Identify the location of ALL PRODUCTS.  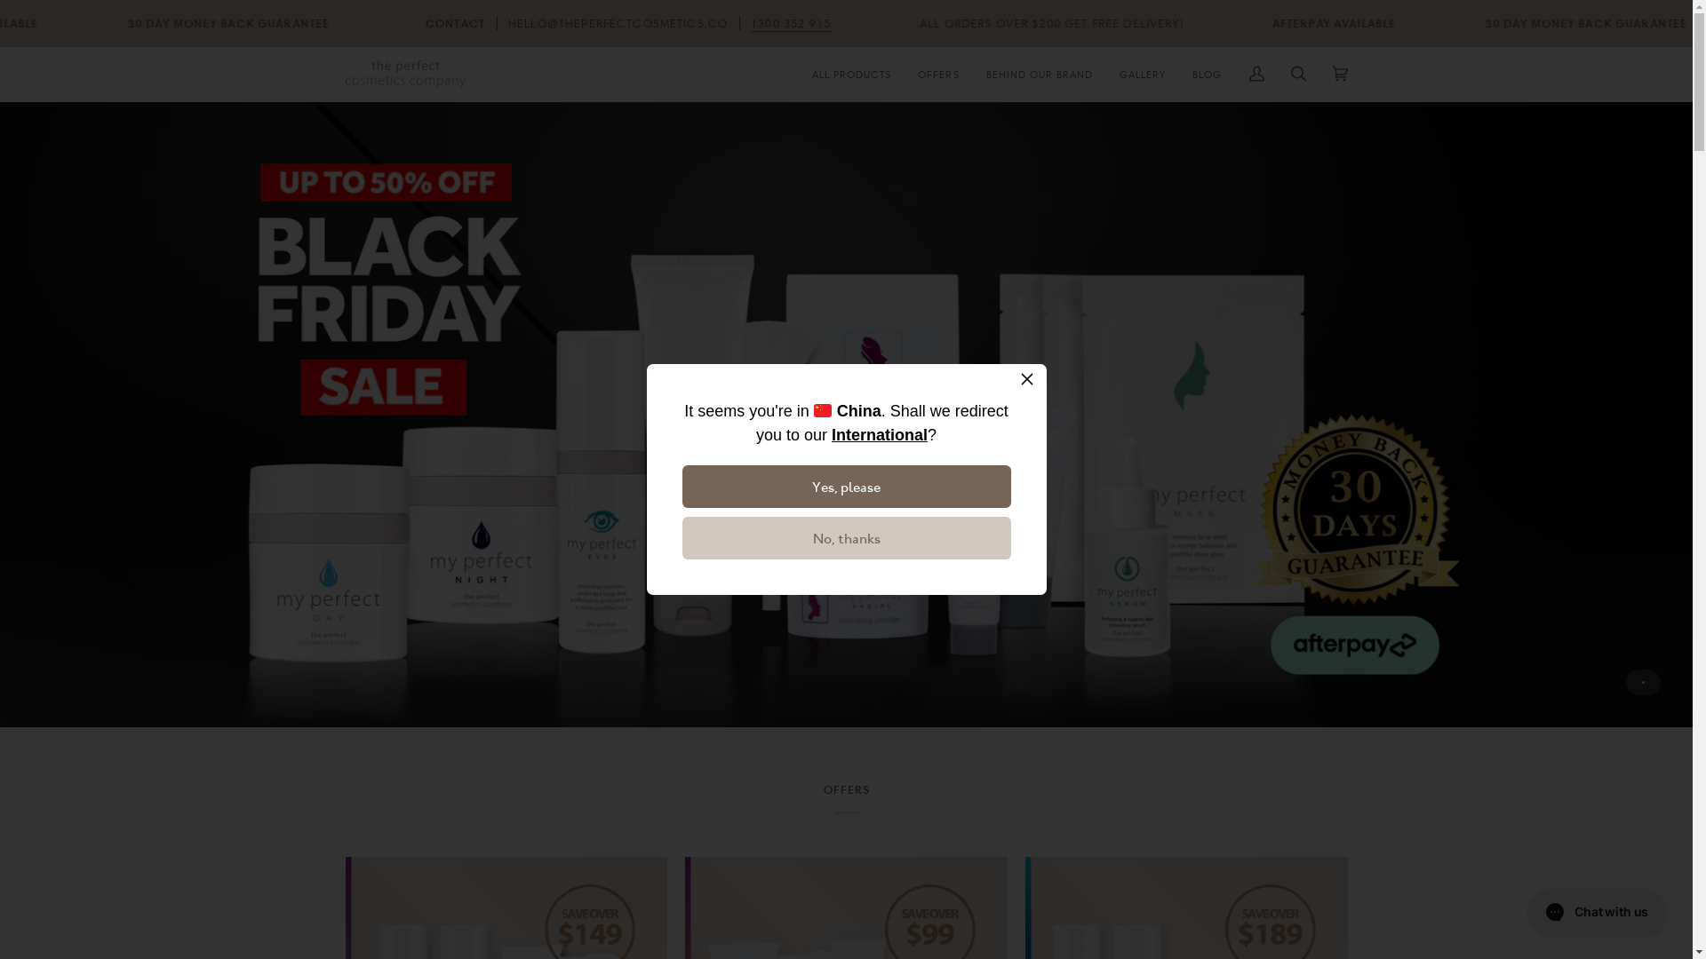
(851, 75).